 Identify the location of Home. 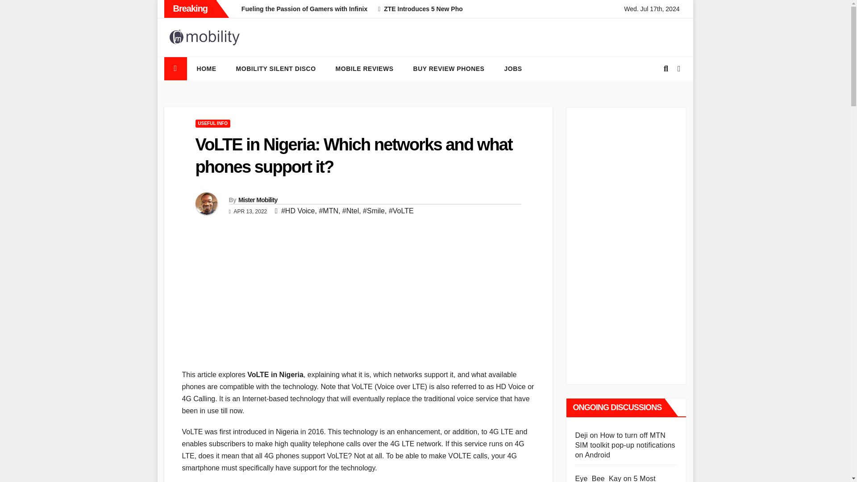
(206, 69).